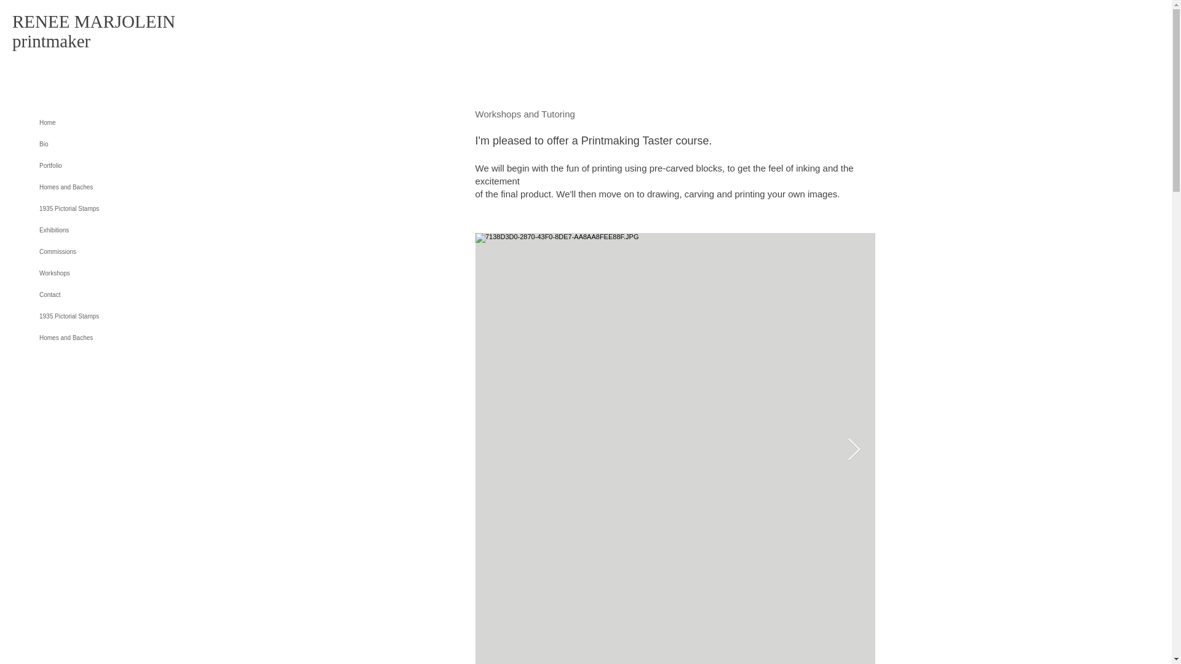  Describe the element at coordinates (94, 251) in the screenshot. I see `Commissions` at that location.